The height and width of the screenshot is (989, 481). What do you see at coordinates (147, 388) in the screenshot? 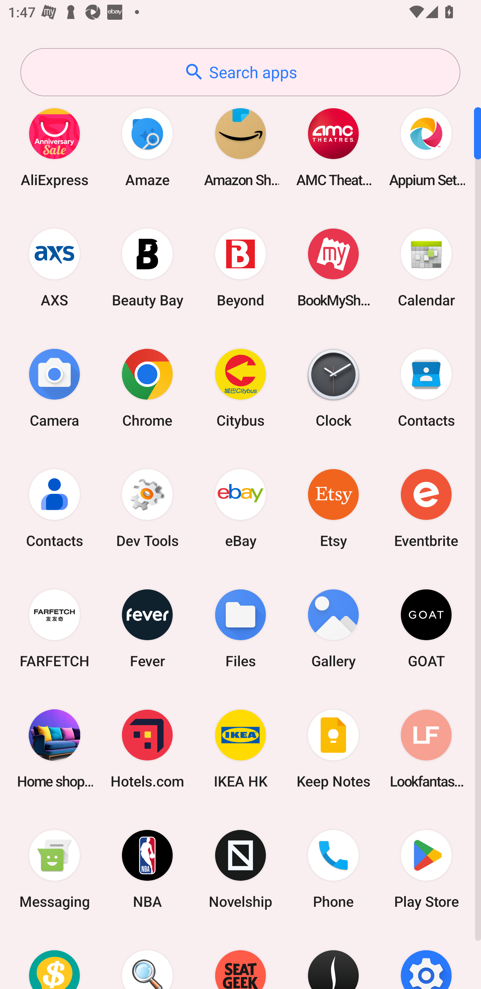
I see `Chrome` at bounding box center [147, 388].